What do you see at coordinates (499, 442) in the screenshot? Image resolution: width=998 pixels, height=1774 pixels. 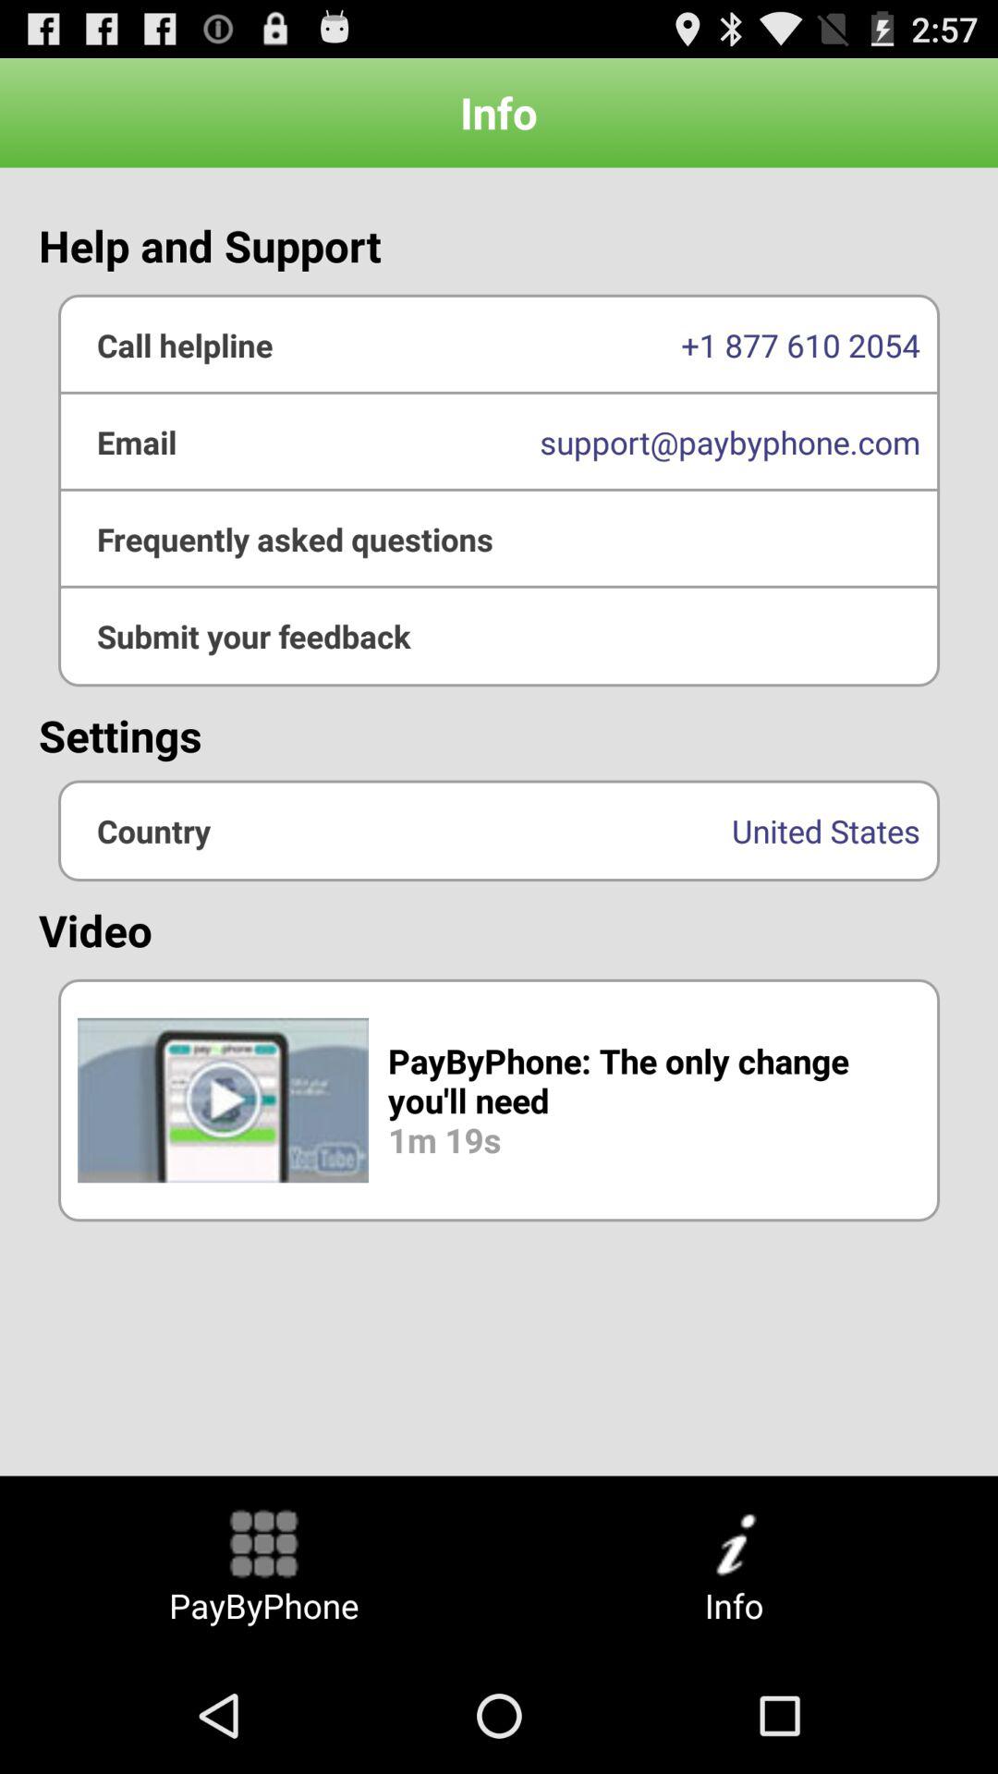 I see `select the support@paybyphone.com item` at bounding box center [499, 442].